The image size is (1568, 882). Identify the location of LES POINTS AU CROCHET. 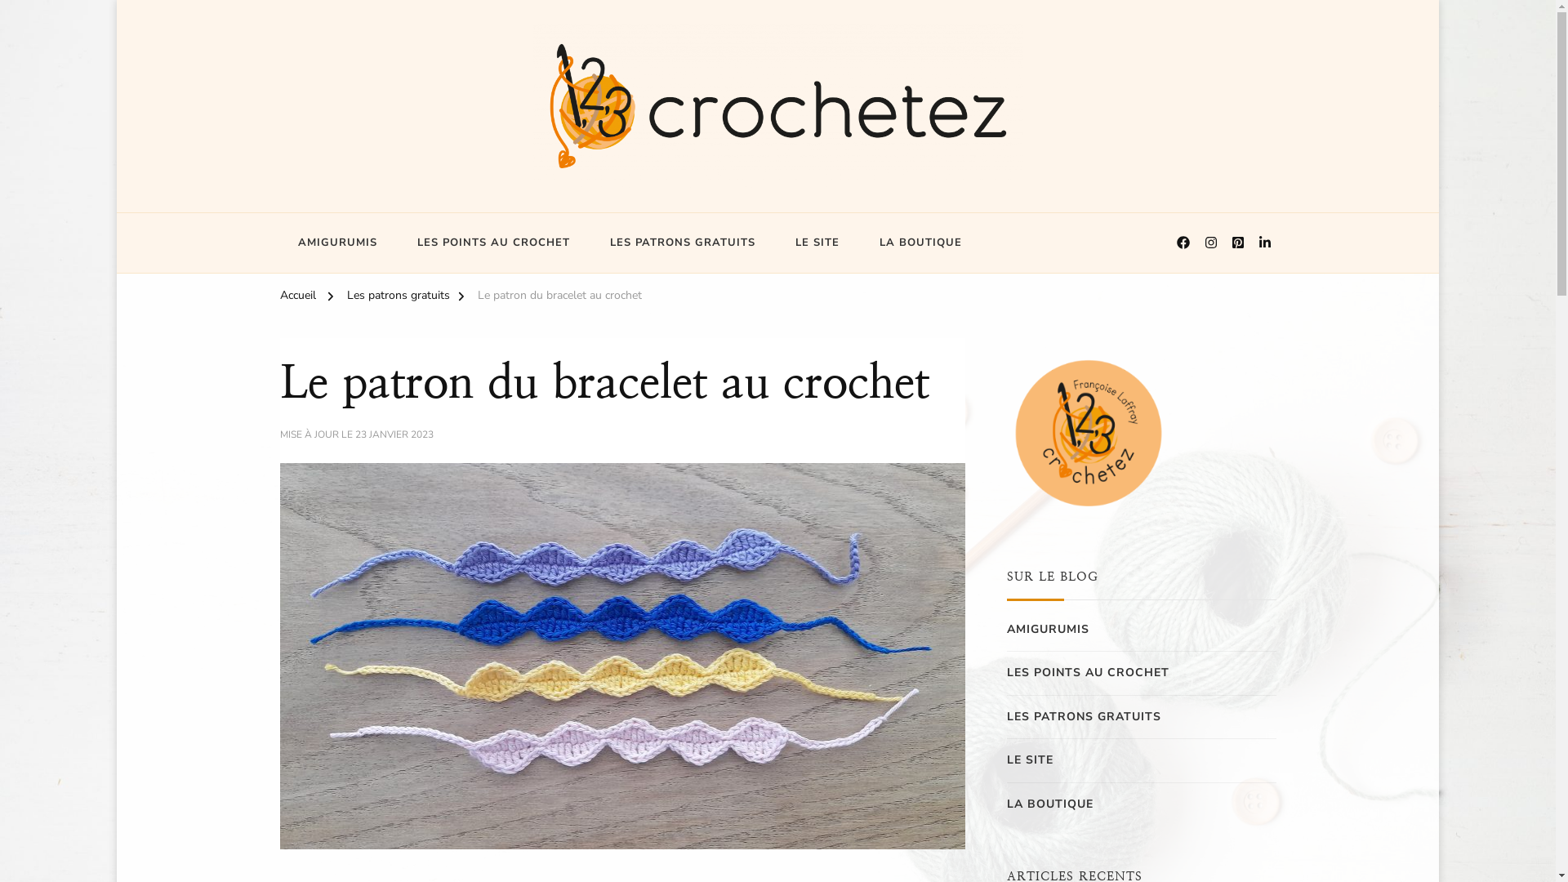
(493, 243).